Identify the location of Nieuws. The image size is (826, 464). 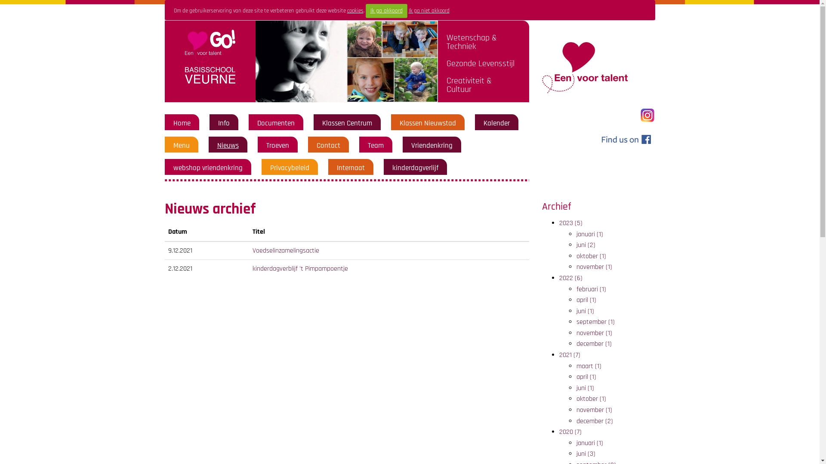
(228, 146).